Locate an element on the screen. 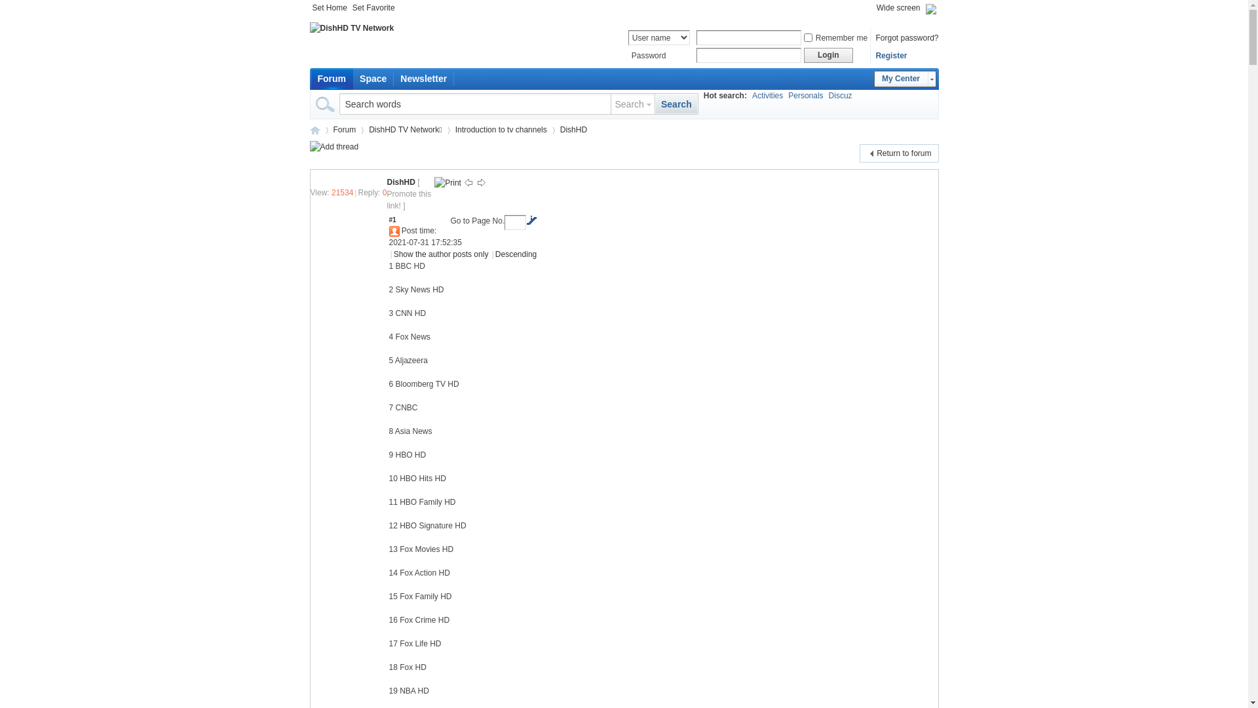 The width and height of the screenshot is (1258, 708). Introduction to tv channels is located at coordinates (501, 130).